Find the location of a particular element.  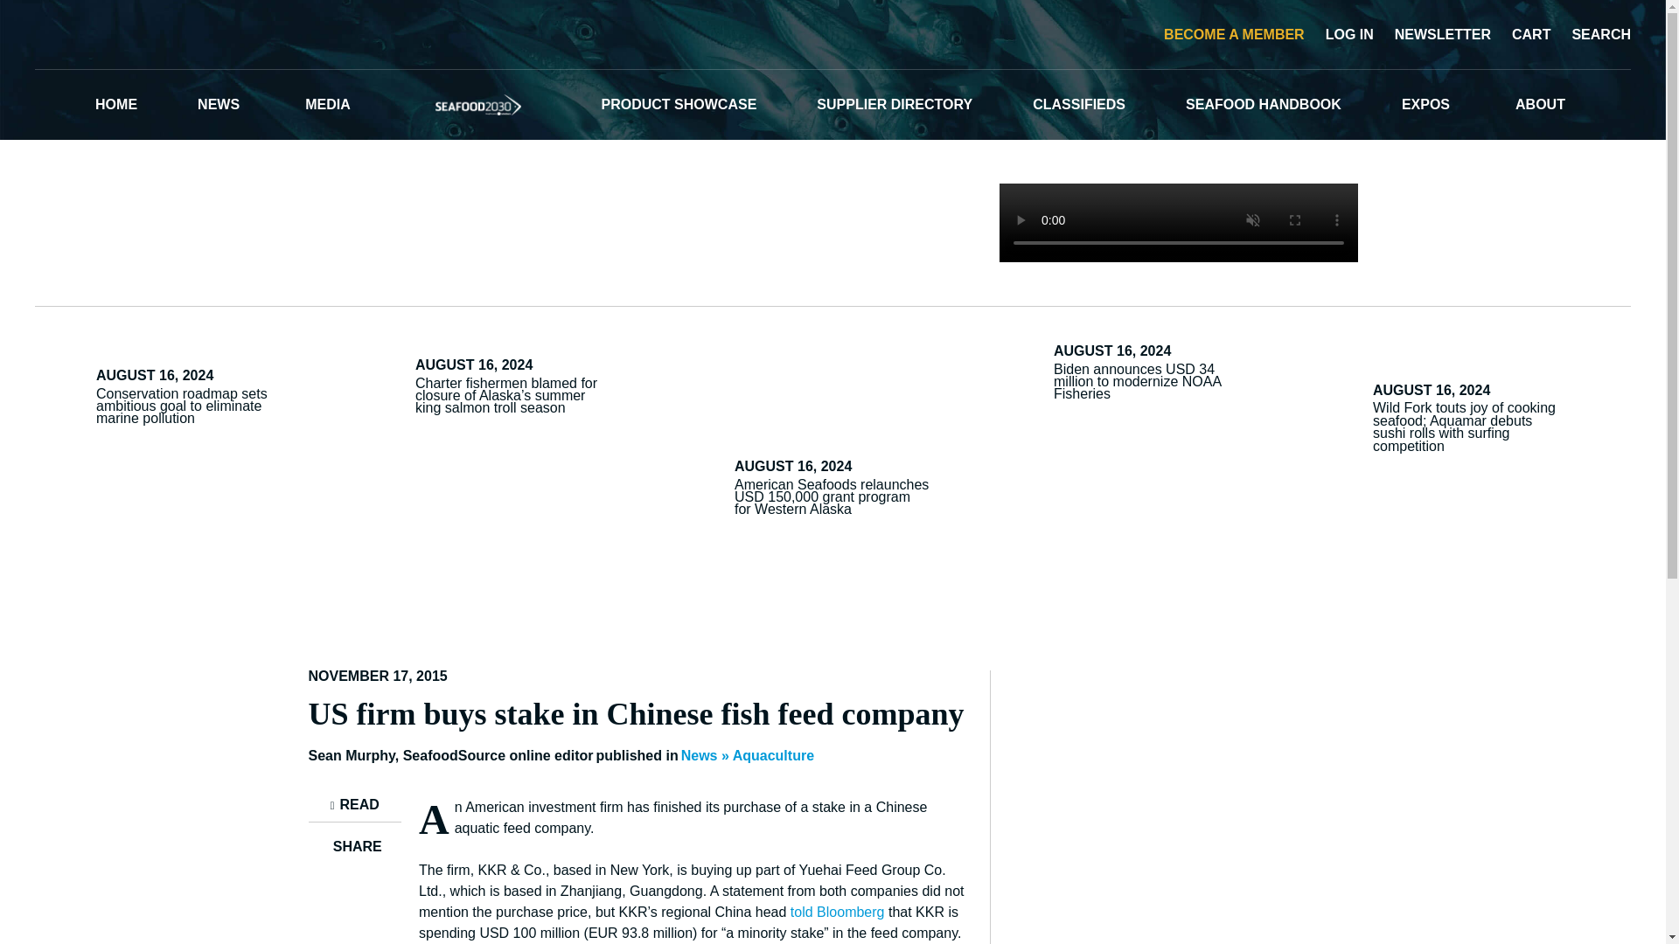

SUPPLIER DIRECTORY is located at coordinates (894, 104).